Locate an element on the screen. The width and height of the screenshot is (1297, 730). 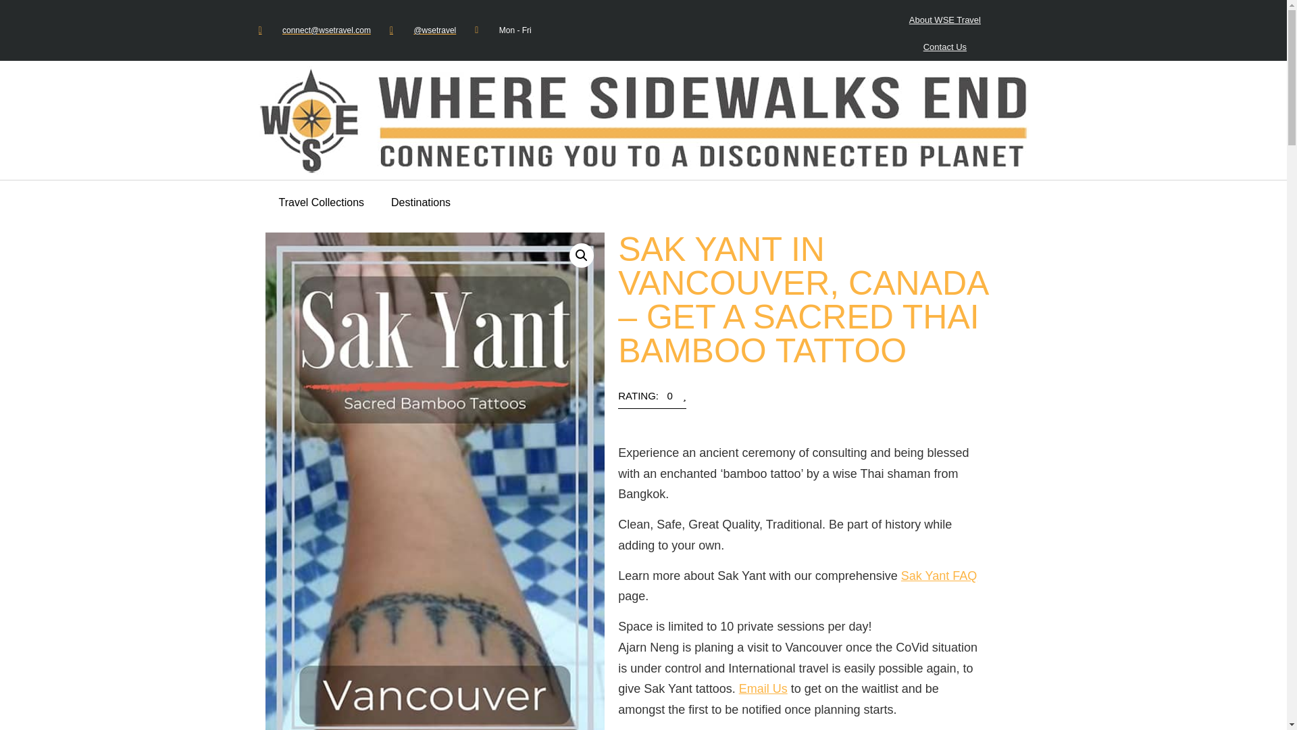
Travel Collections is located at coordinates (320, 202).